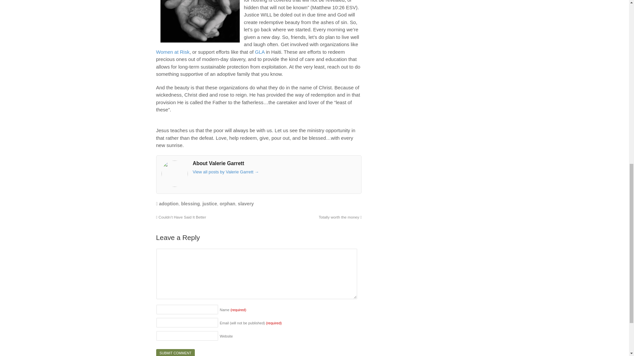 This screenshot has height=356, width=634. What do you see at coordinates (227, 204) in the screenshot?
I see `orphan` at bounding box center [227, 204].